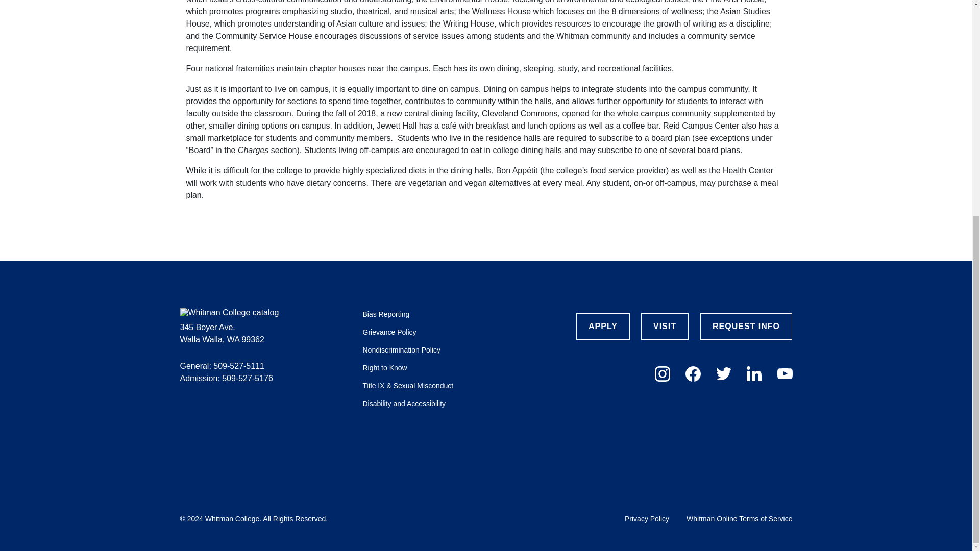 The width and height of the screenshot is (980, 551). I want to click on REQUEST INFO, so click(746, 327).